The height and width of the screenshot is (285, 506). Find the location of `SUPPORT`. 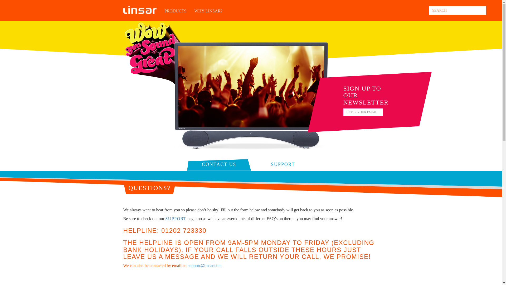

SUPPORT is located at coordinates (283, 164).